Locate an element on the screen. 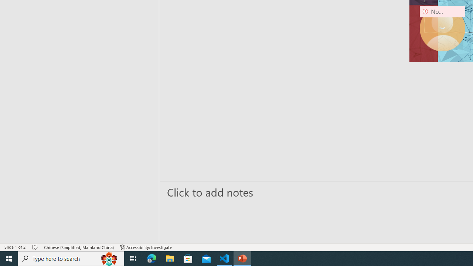 The width and height of the screenshot is (473, 266). Microsoft Store is located at coordinates (188, 259).